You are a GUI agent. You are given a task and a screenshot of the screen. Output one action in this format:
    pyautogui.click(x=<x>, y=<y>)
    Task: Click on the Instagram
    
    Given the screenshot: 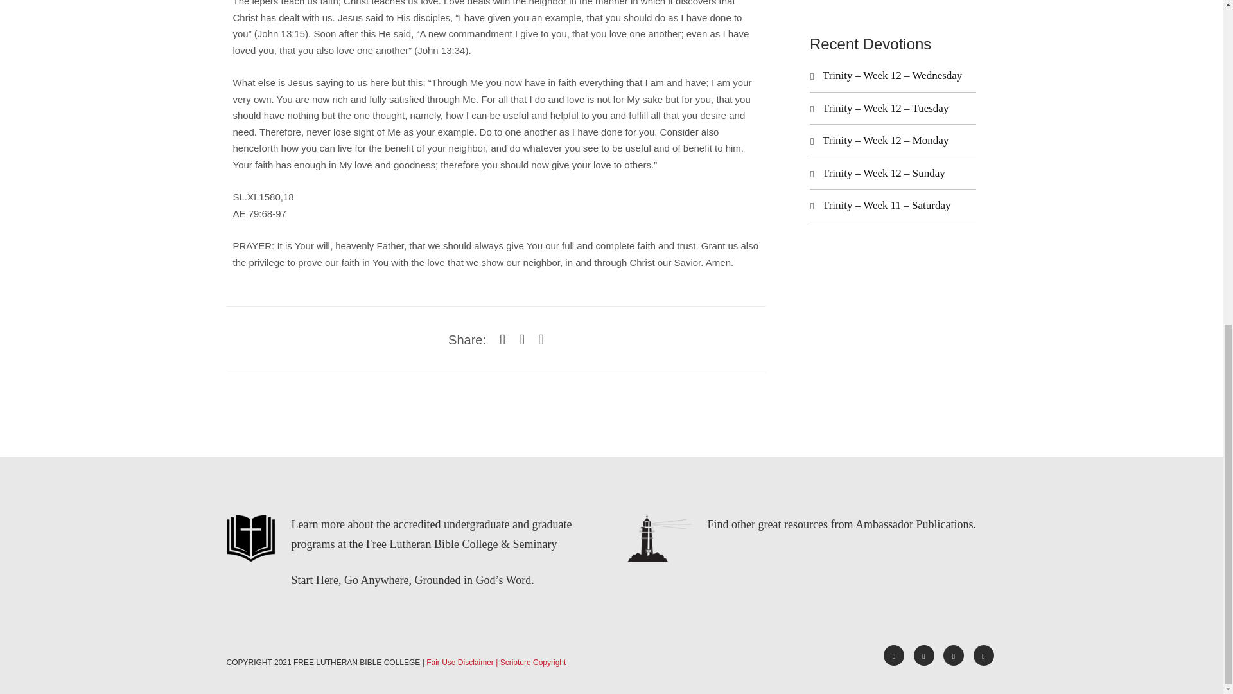 What is the action you would take?
    pyautogui.click(x=953, y=655)
    